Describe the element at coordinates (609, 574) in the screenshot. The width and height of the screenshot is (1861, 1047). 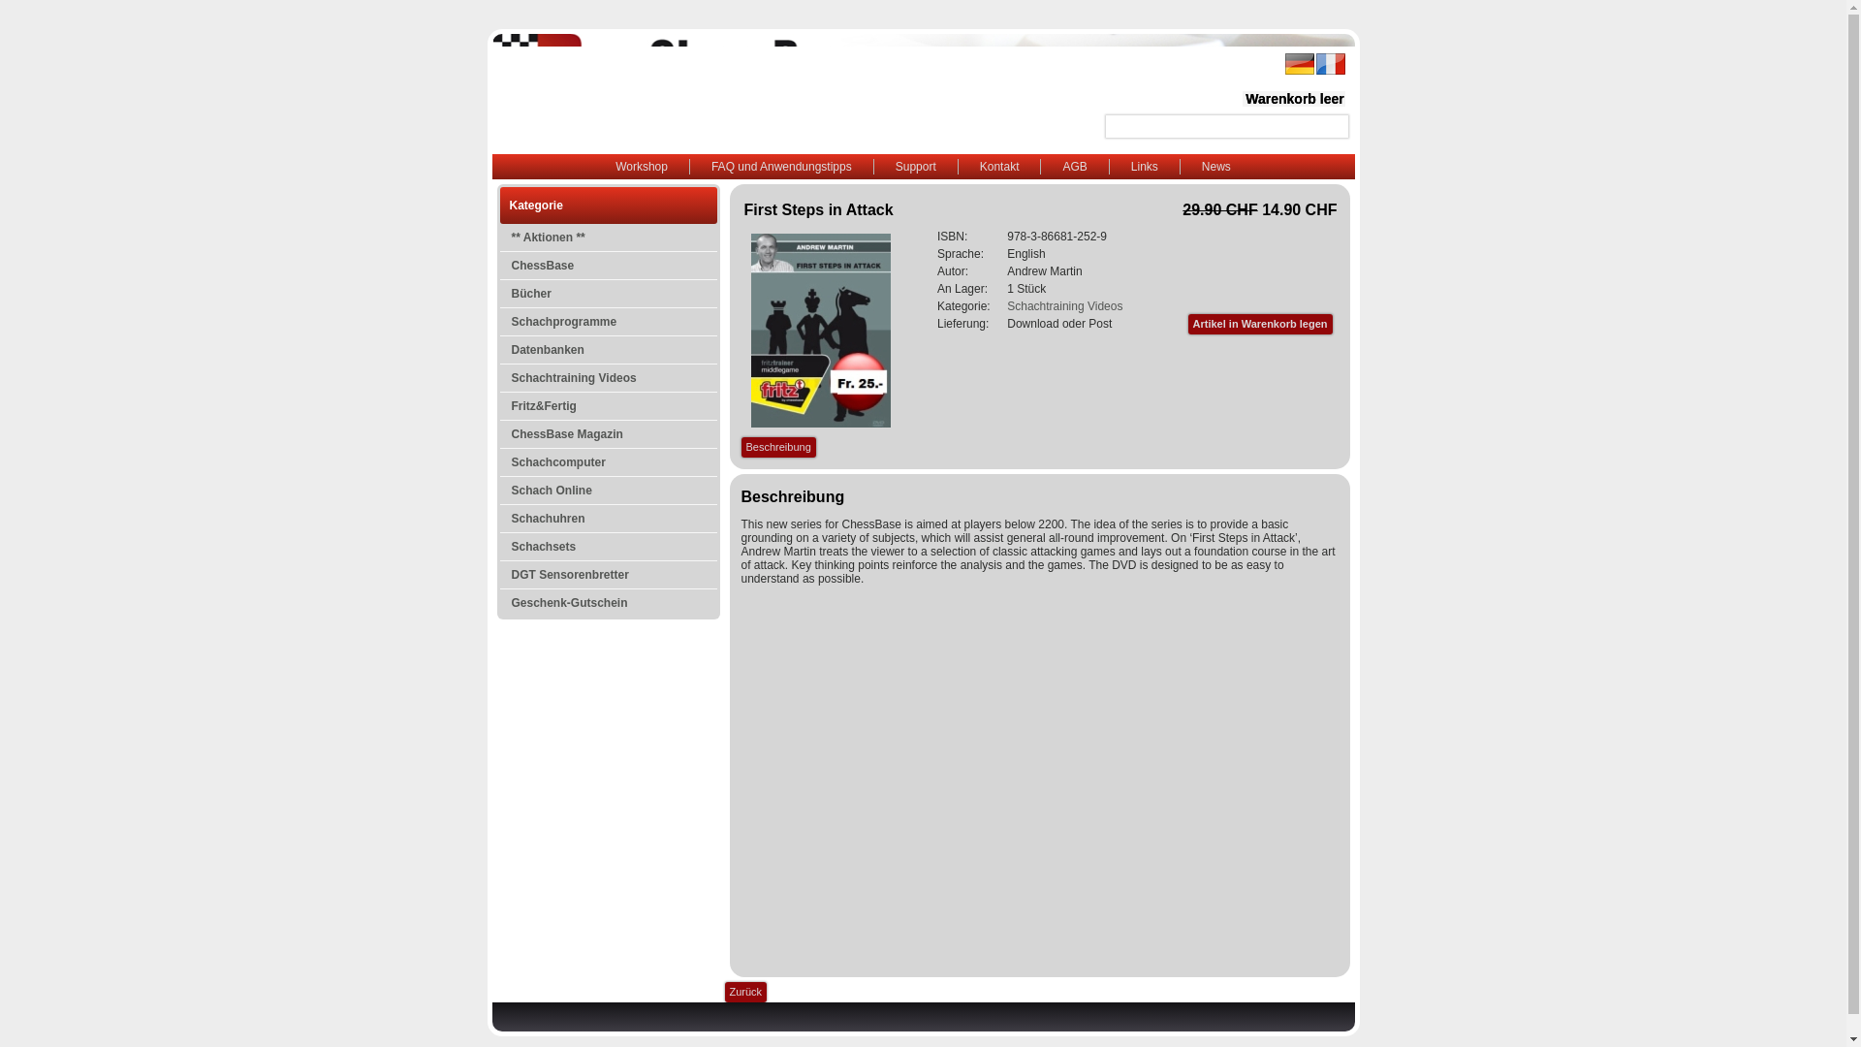
I see `DGT Sensorenbretter` at that location.